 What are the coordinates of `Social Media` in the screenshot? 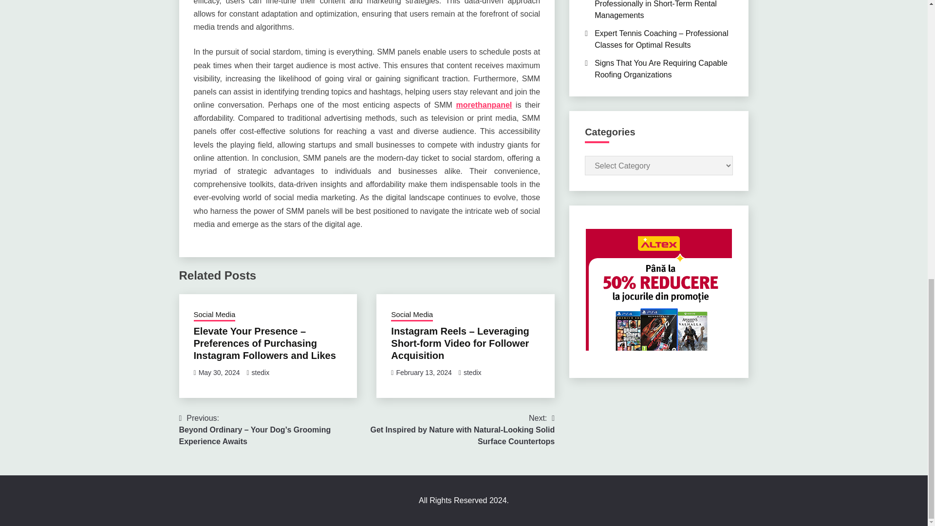 It's located at (411, 316).